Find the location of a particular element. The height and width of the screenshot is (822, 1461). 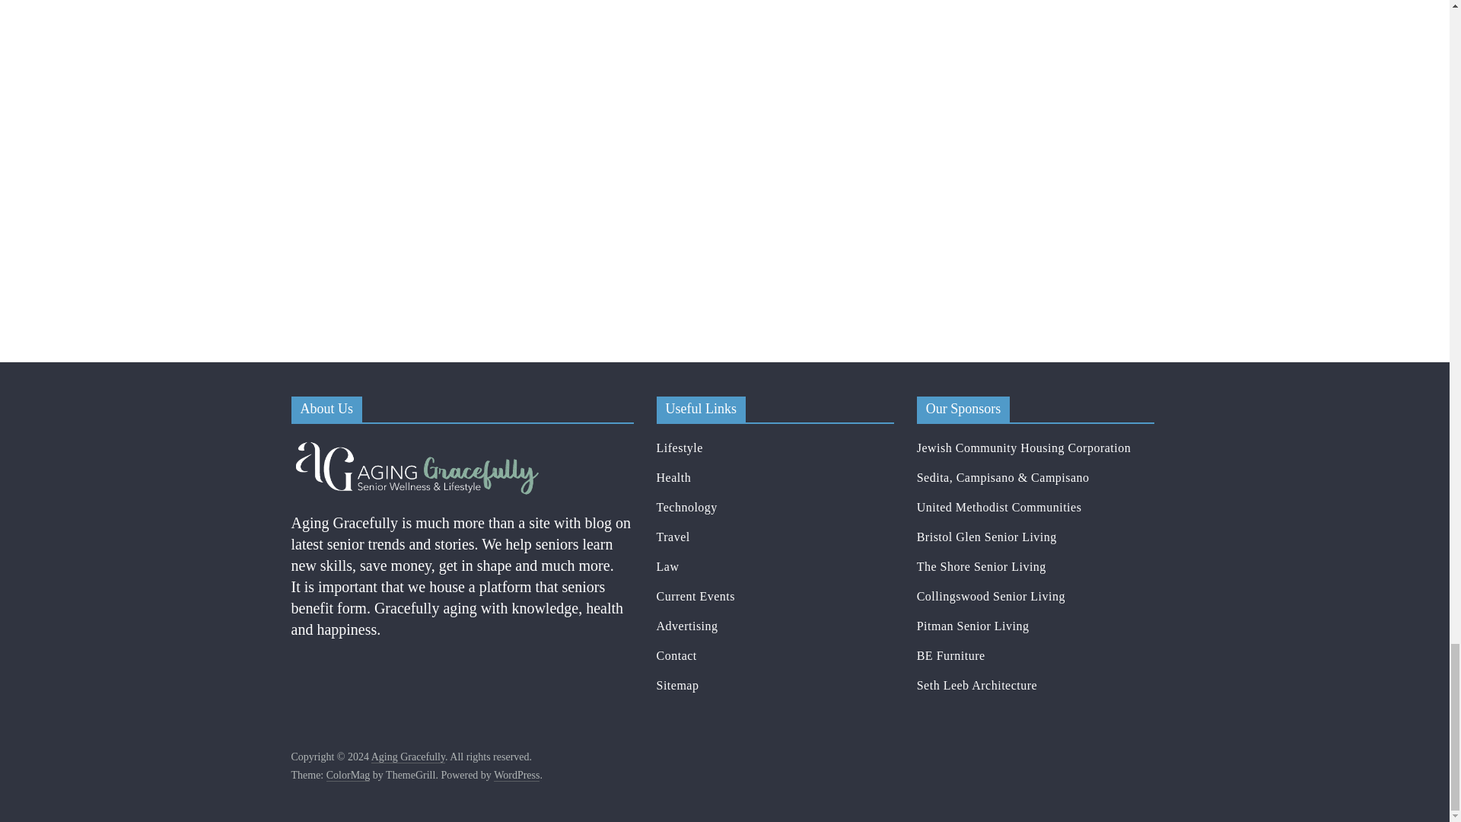

Aging Gracefully is located at coordinates (416, 446).